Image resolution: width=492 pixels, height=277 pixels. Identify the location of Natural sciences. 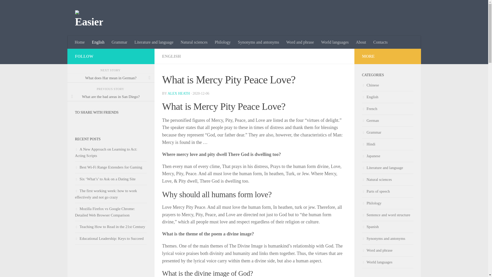
(194, 42).